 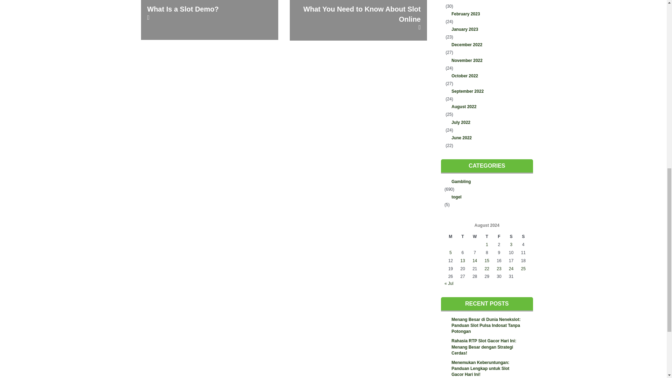 I want to click on December 2022, so click(x=486, y=45).